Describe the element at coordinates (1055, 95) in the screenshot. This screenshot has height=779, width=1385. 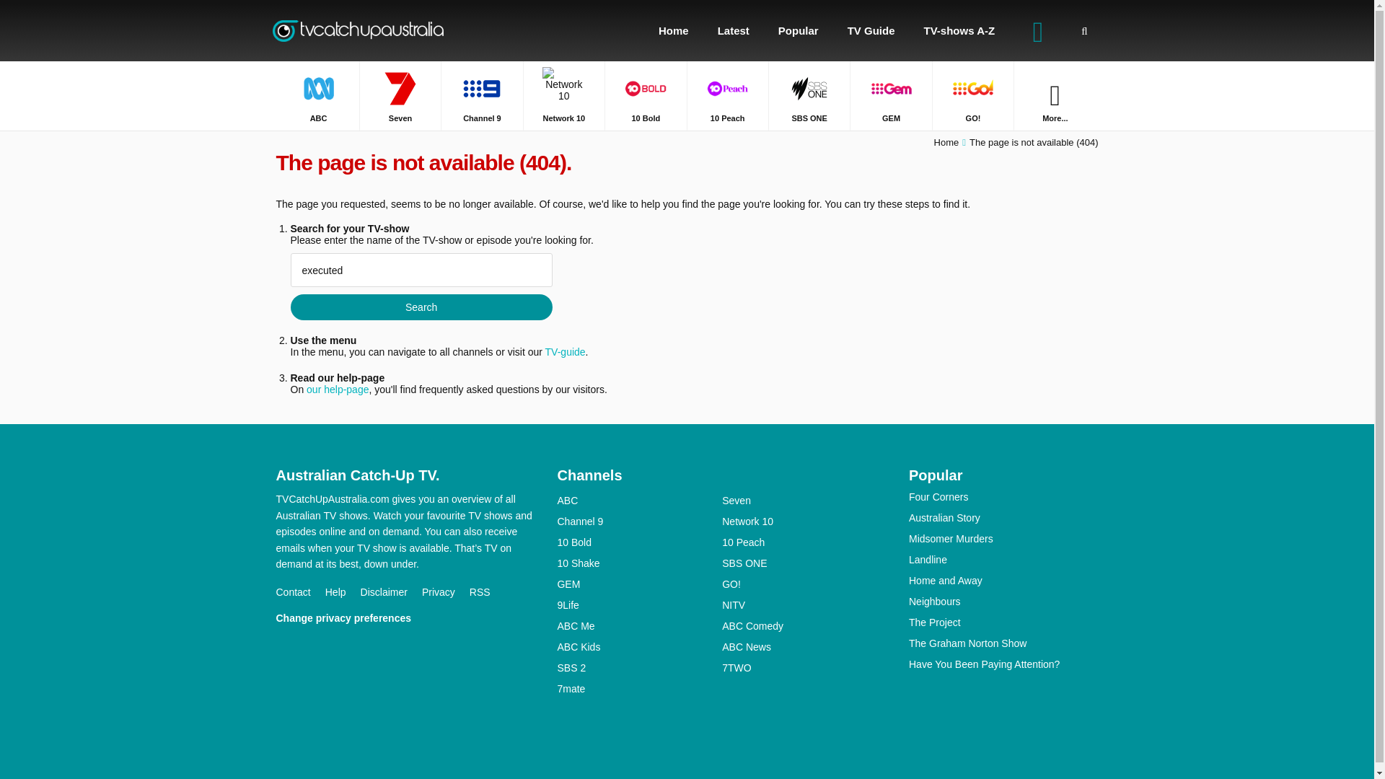
I see `More...` at that location.